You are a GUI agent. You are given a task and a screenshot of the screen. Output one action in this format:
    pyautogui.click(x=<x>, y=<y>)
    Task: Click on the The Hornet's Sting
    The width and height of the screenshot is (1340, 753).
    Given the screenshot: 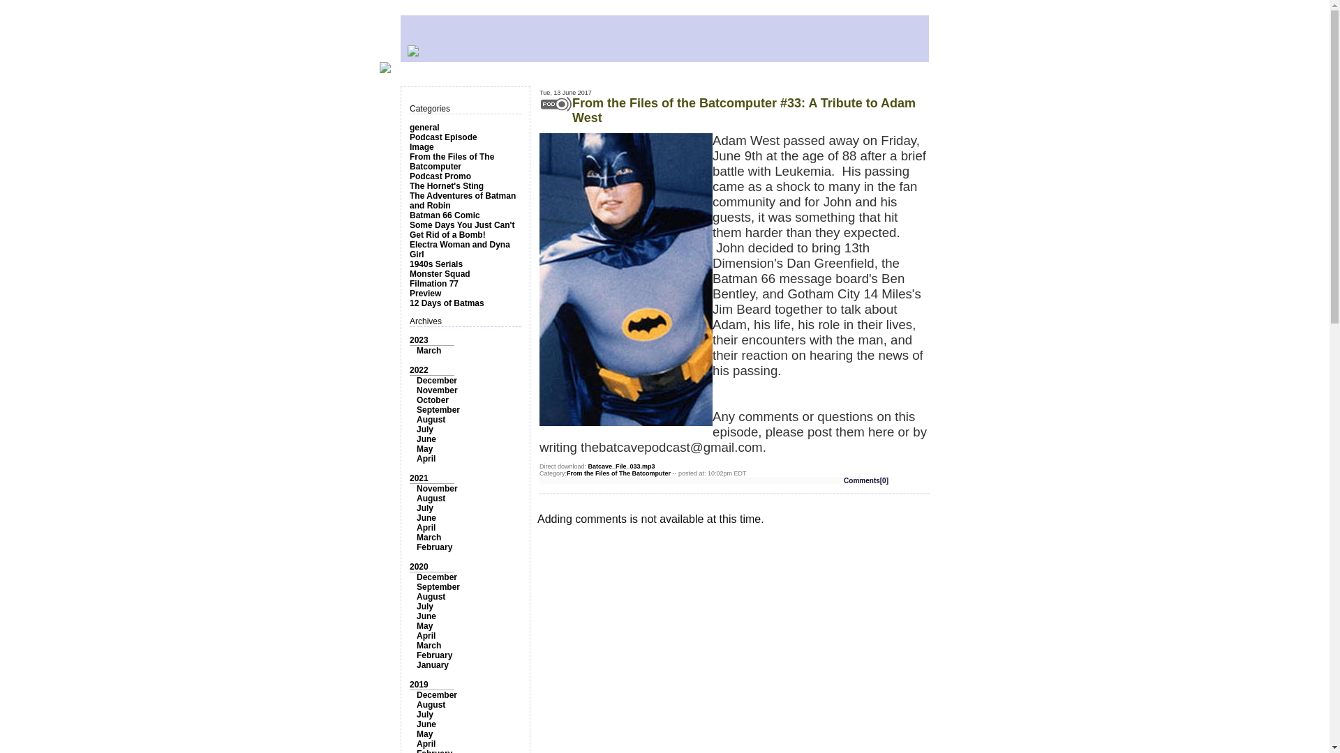 What is the action you would take?
    pyautogui.click(x=447, y=186)
    